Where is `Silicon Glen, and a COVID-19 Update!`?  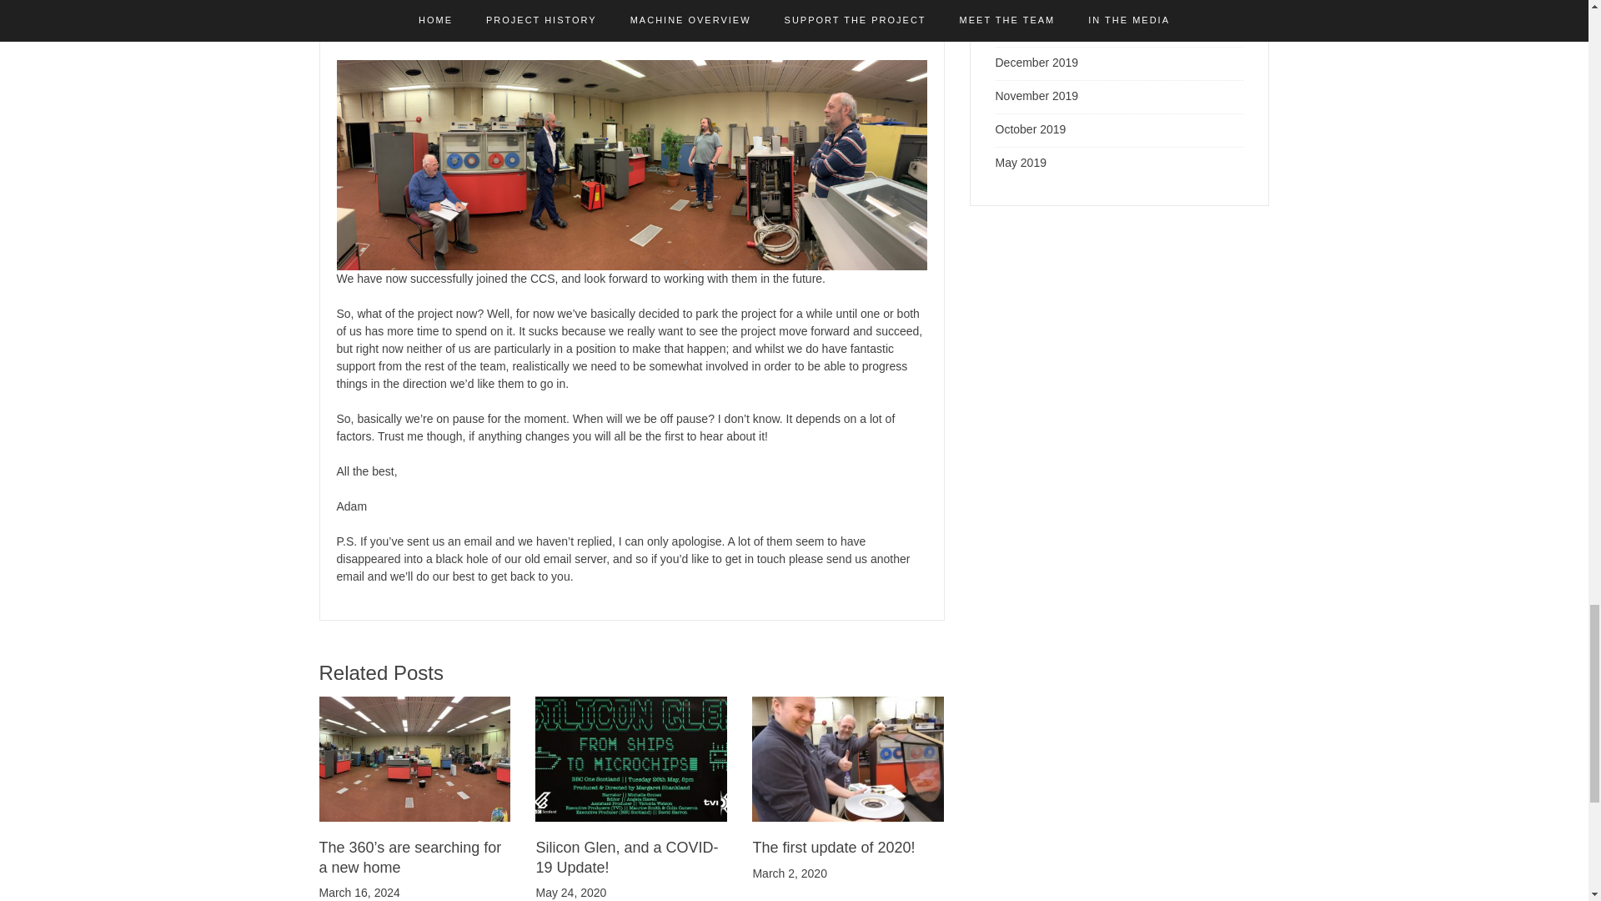 Silicon Glen, and a COVID-19 Update! is located at coordinates (625, 856).